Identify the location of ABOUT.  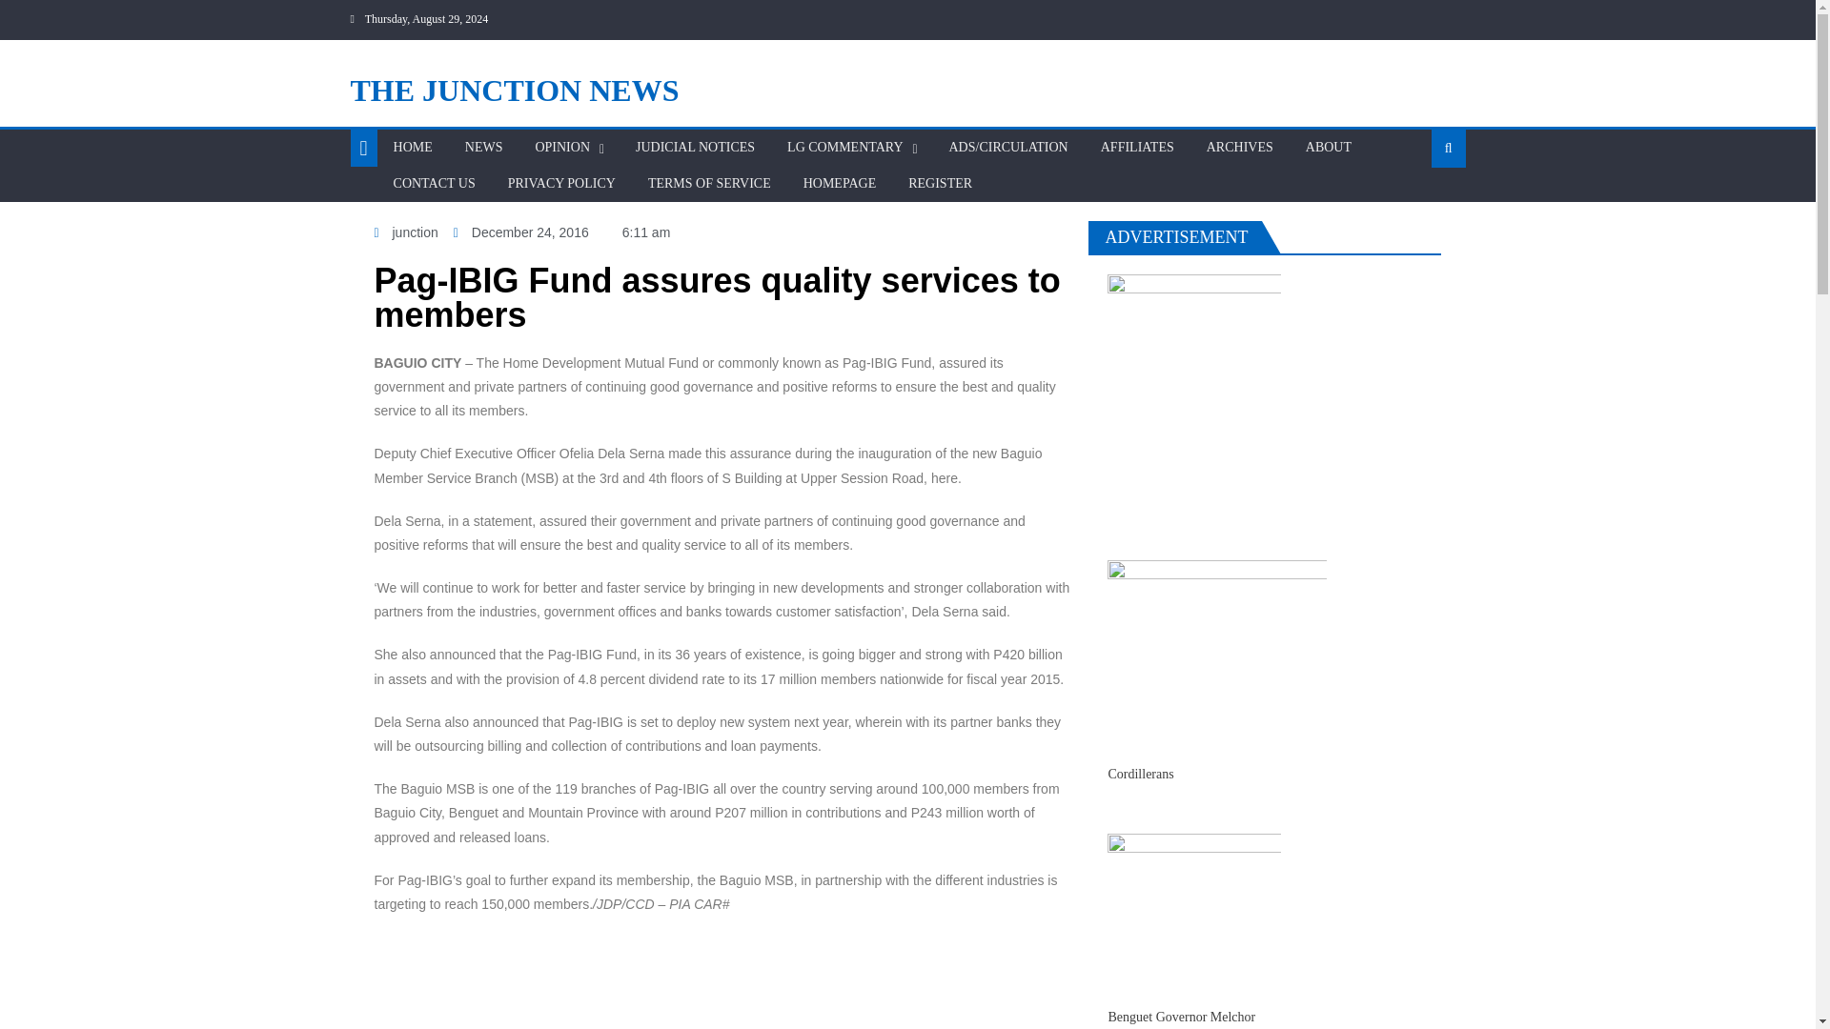
(1329, 147).